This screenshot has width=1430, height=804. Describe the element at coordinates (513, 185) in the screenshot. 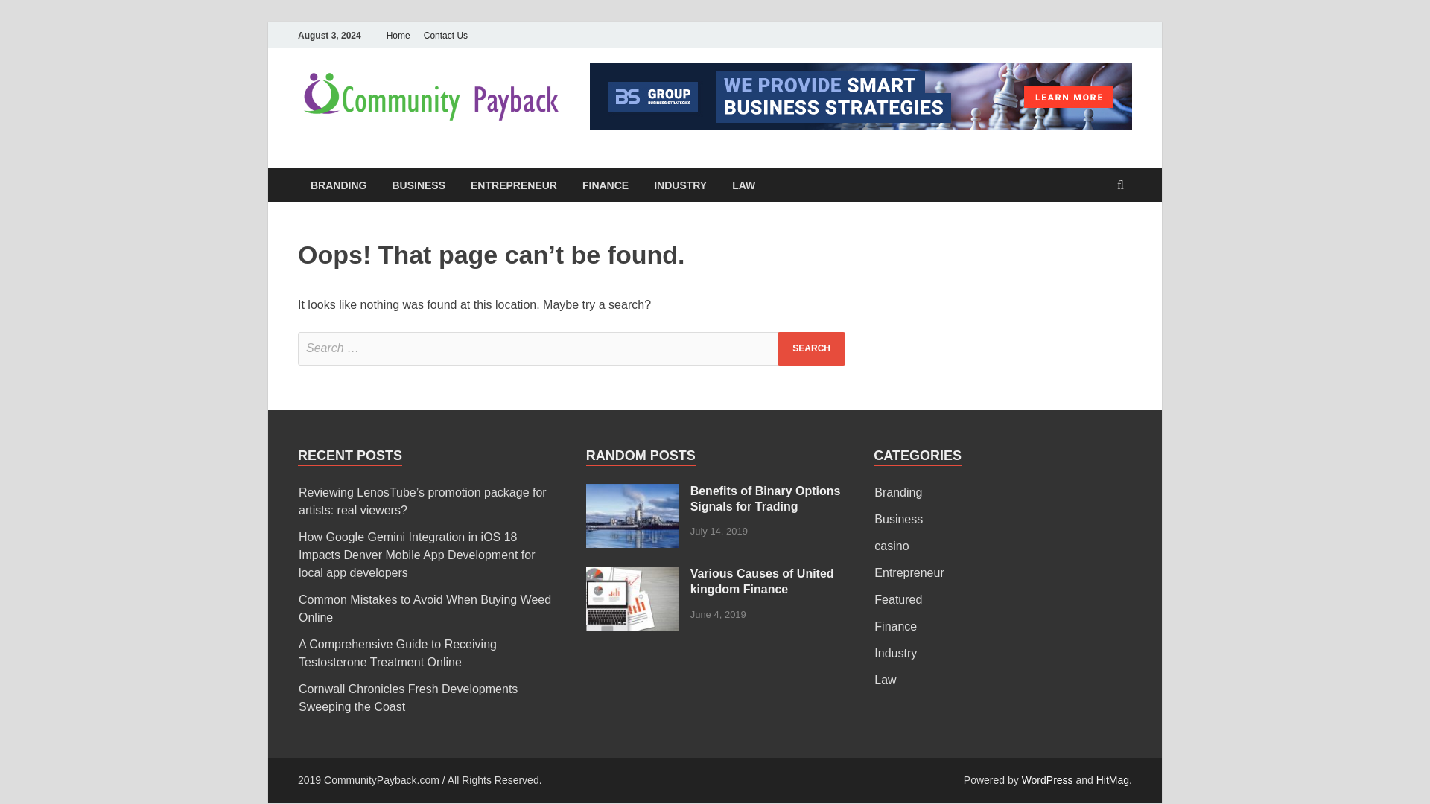

I see `ENTREPRENEUR` at that location.